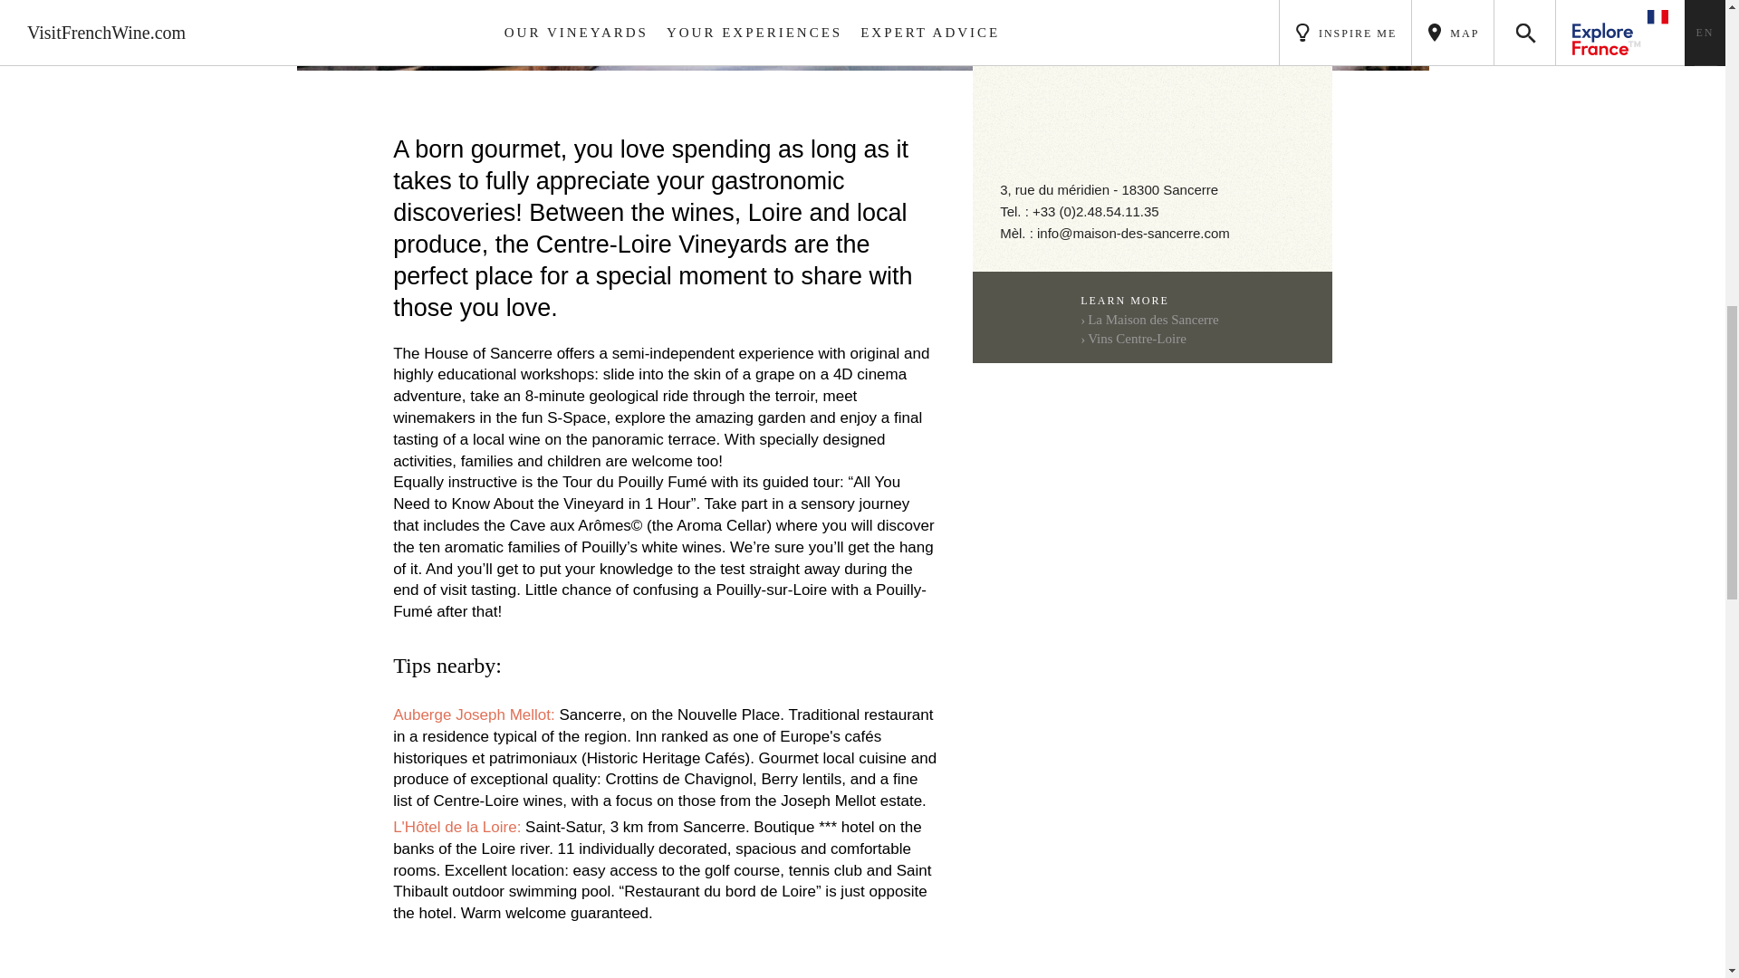 This screenshot has height=978, width=1739. Describe the element at coordinates (1148, 319) in the screenshot. I see `La Maison des Sancerre` at that location.